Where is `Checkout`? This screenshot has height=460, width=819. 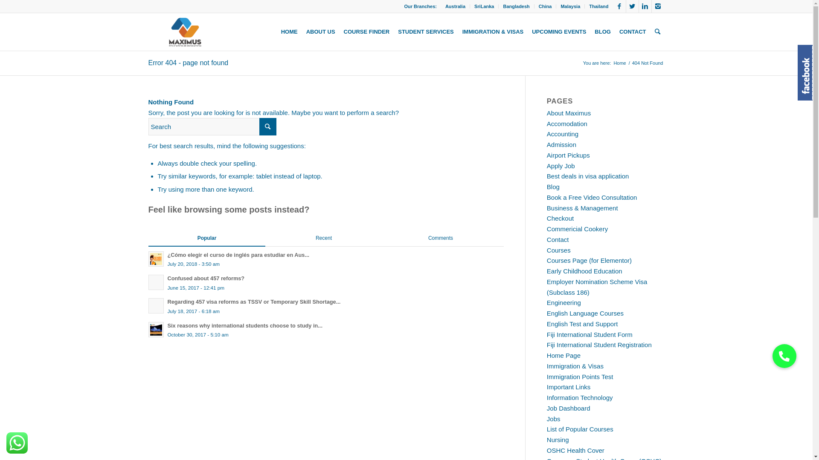
Checkout is located at coordinates (561, 218).